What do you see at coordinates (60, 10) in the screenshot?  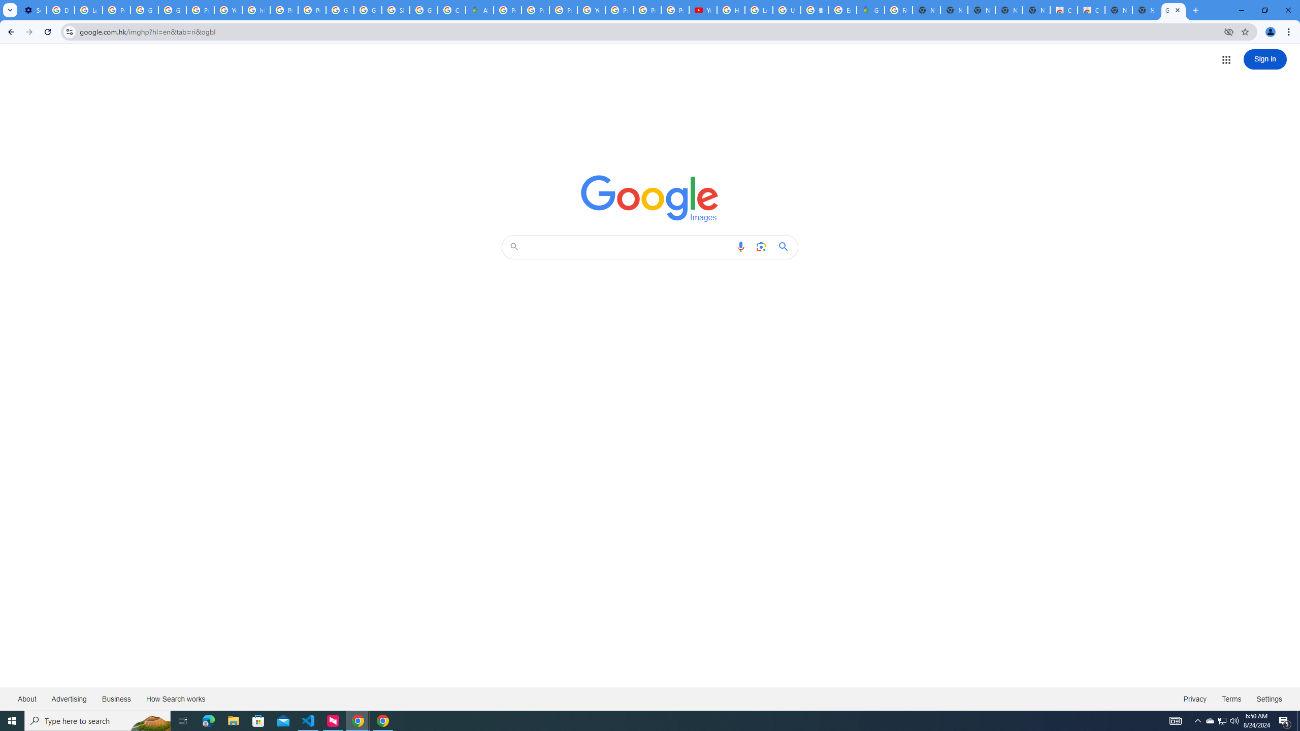 I see `Delete photos & videos - Computer - Google Photos Help` at bounding box center [60, 10].